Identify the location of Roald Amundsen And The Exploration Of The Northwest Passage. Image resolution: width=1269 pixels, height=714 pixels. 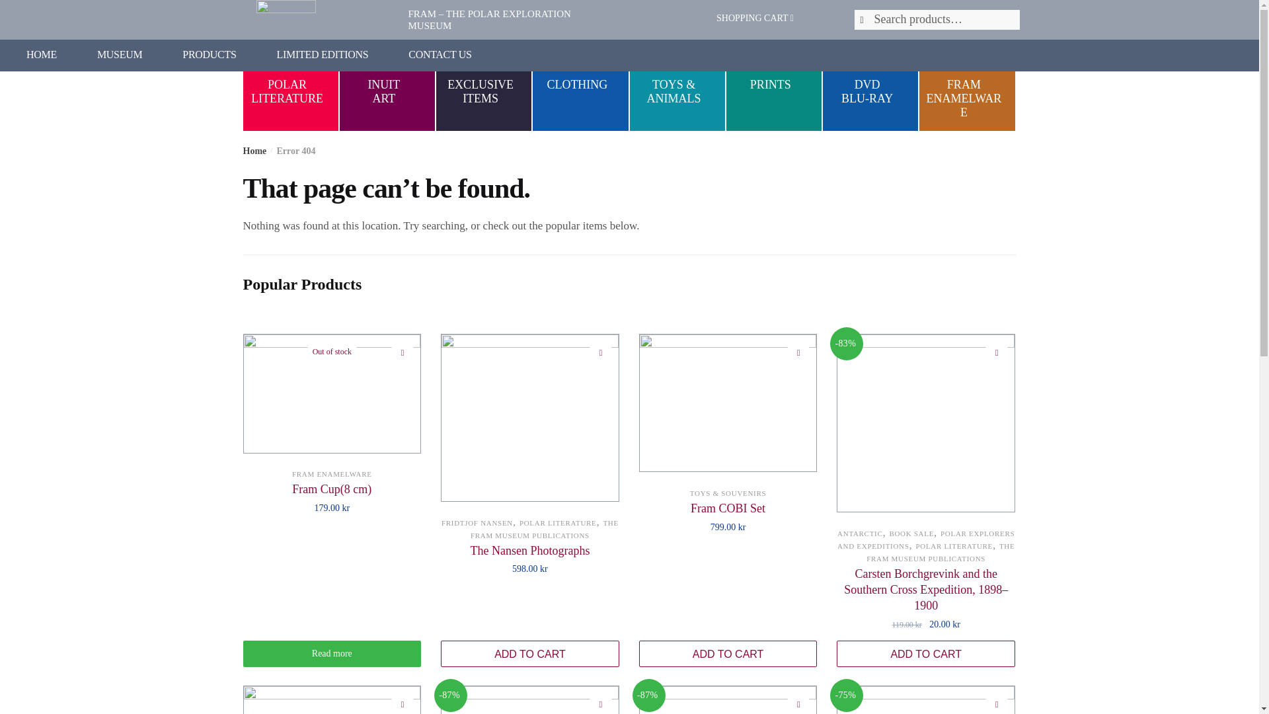
(332, 473).